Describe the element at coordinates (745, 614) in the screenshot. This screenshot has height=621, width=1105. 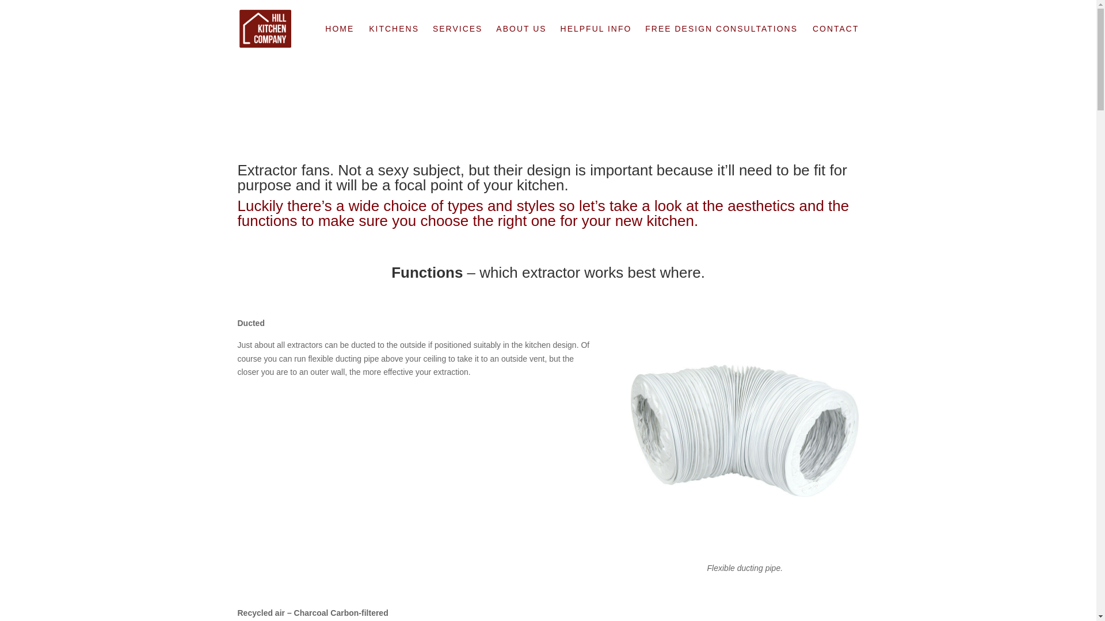
I see `Charcoal-Filter-1` at that location.